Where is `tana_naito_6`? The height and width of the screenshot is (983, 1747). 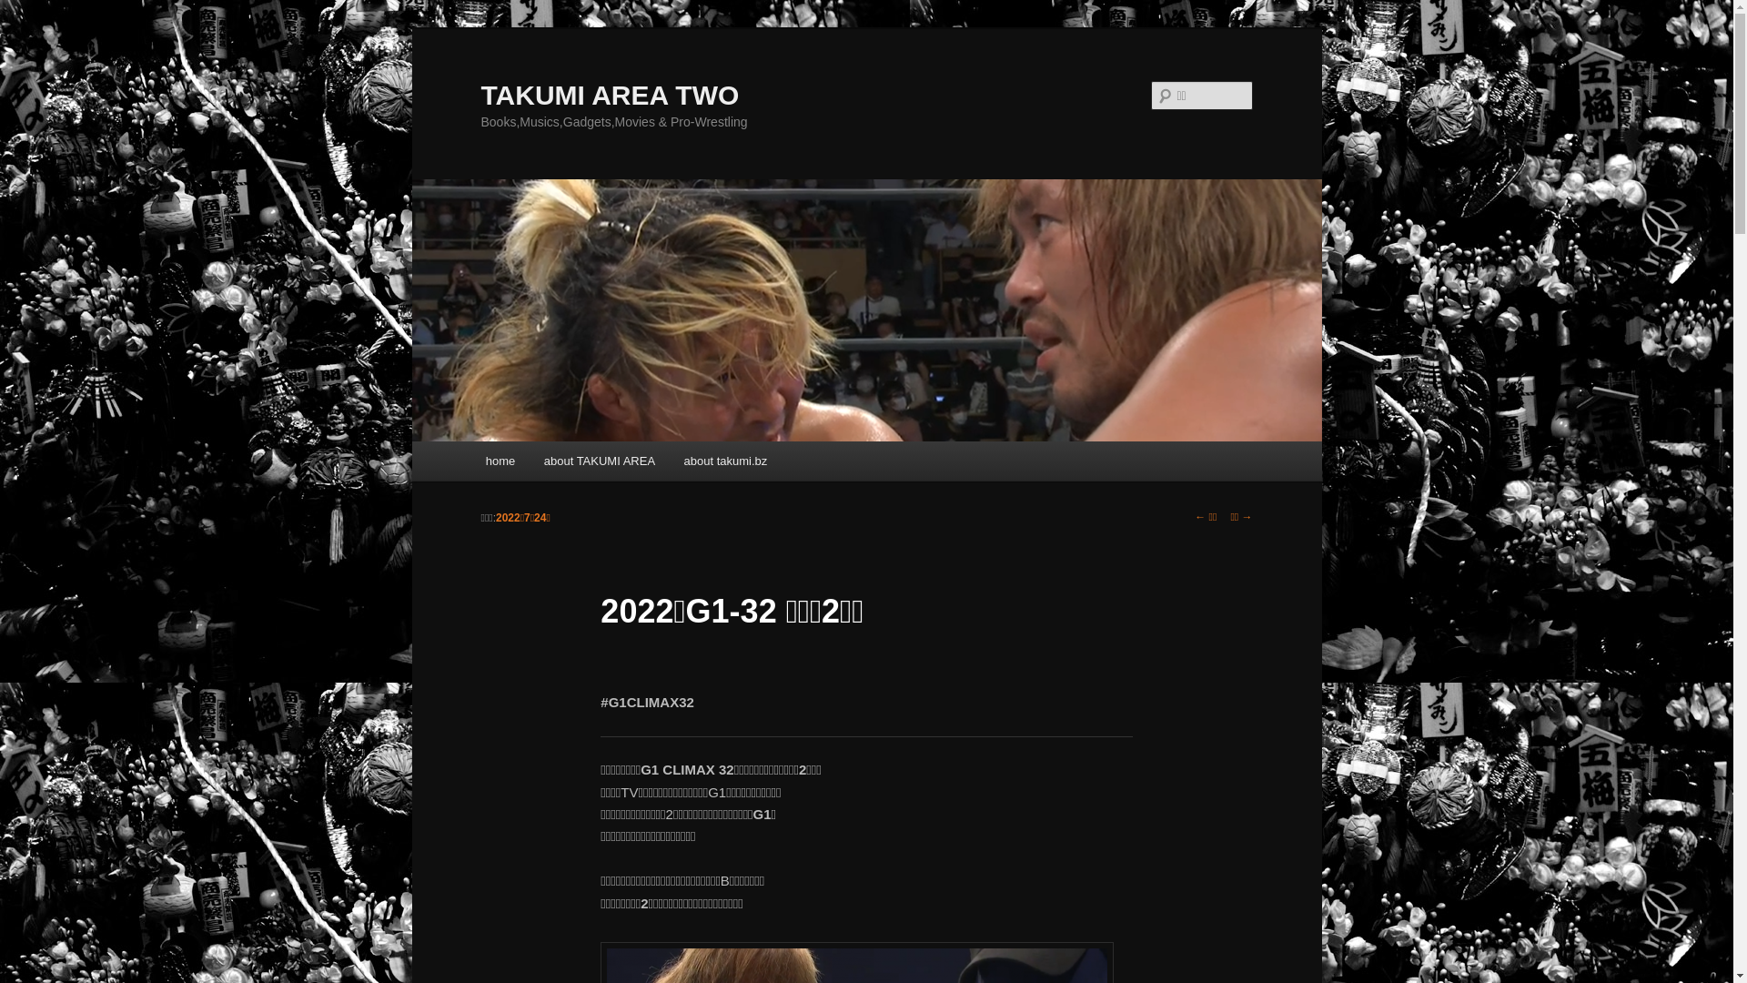 tana_naito_6 is located at coordinates (866, 310).